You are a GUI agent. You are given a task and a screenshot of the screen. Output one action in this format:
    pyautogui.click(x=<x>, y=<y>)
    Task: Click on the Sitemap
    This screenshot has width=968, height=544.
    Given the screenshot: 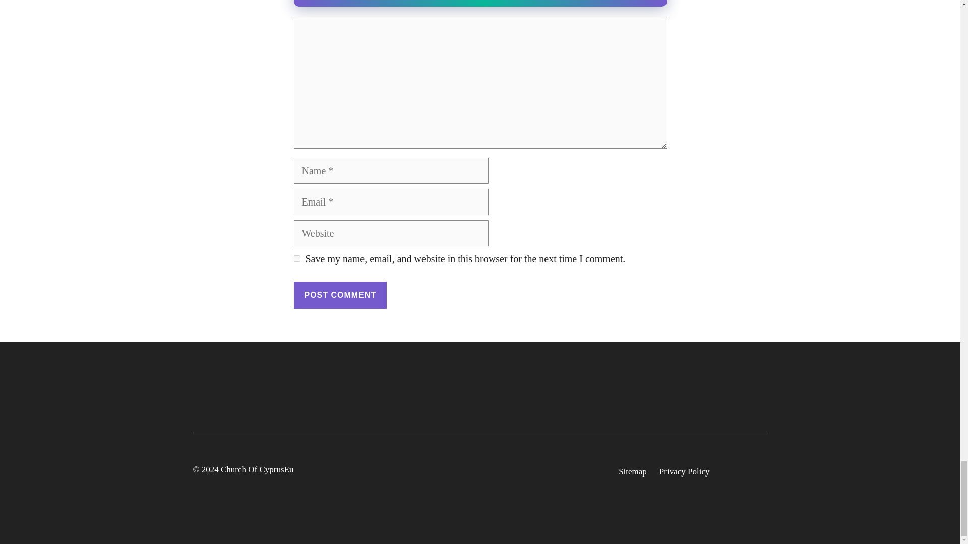 What is the action you would take?
    pyautogui.click(x=632, y=472)
    